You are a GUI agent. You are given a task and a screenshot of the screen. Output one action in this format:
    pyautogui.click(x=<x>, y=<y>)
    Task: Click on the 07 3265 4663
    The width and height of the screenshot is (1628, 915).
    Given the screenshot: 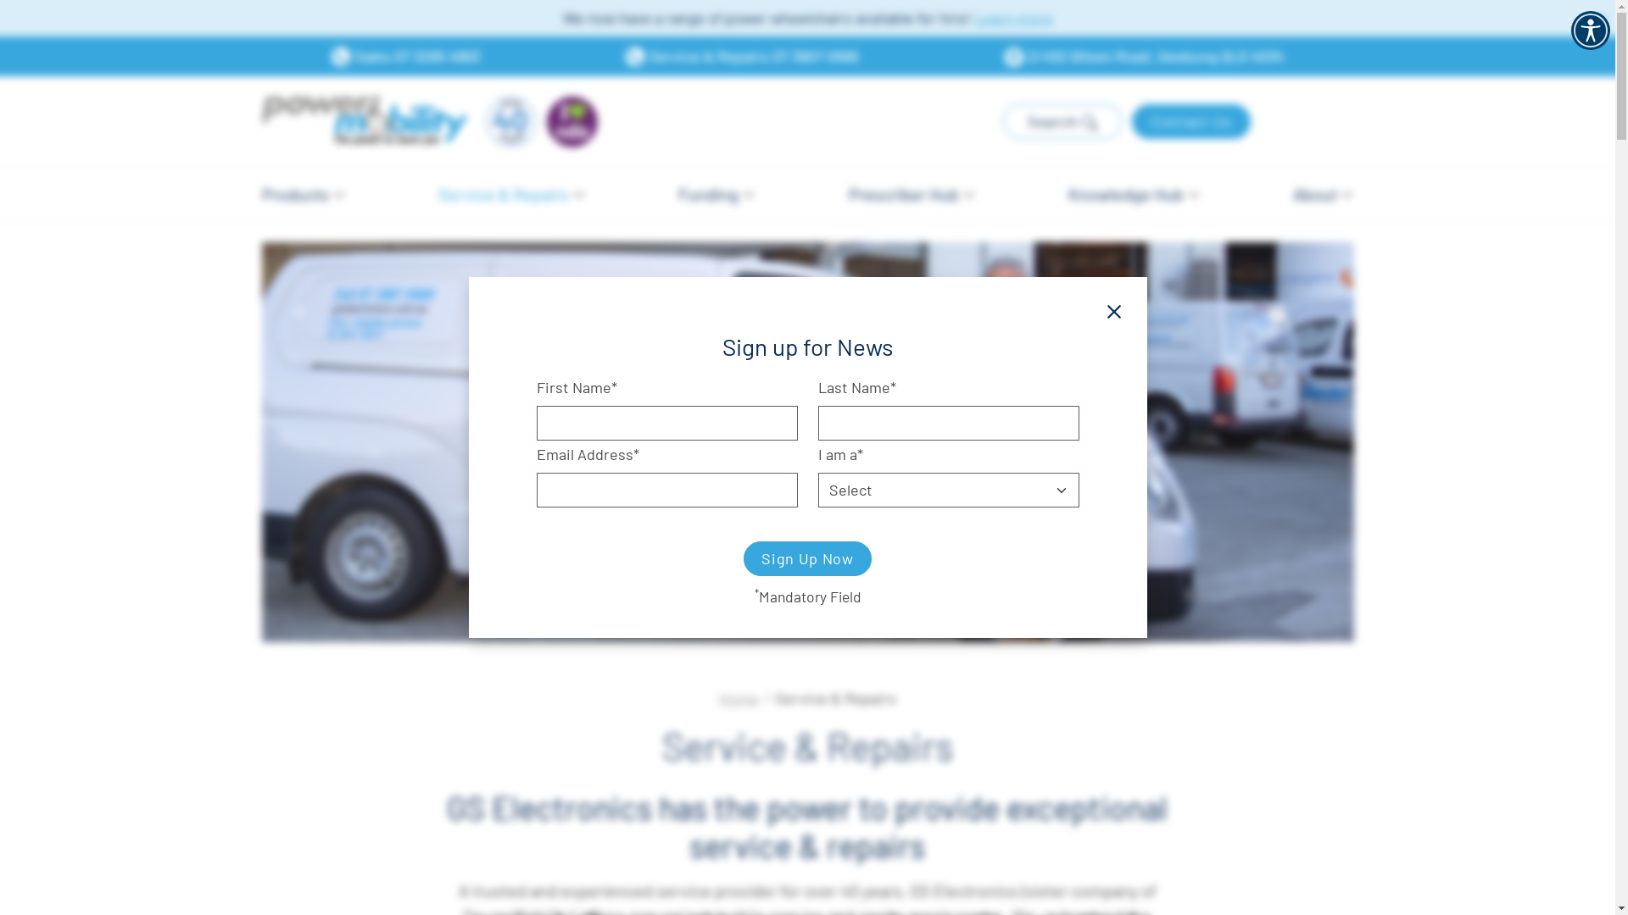 What is the action you would take?
    pyautogui.click(x=438, y=56)
    